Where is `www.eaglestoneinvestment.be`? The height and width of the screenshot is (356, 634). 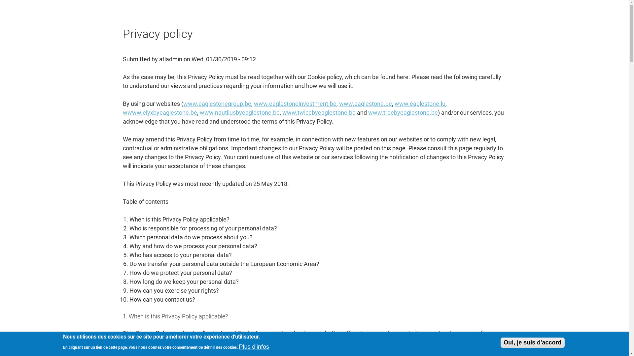
www.eaglestoneinvestment.be is located at coordinates (295, 104).